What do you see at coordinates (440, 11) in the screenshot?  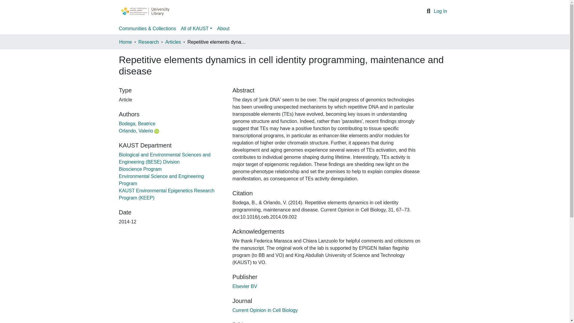 I see `Log In` at bounding box center [440, 11].